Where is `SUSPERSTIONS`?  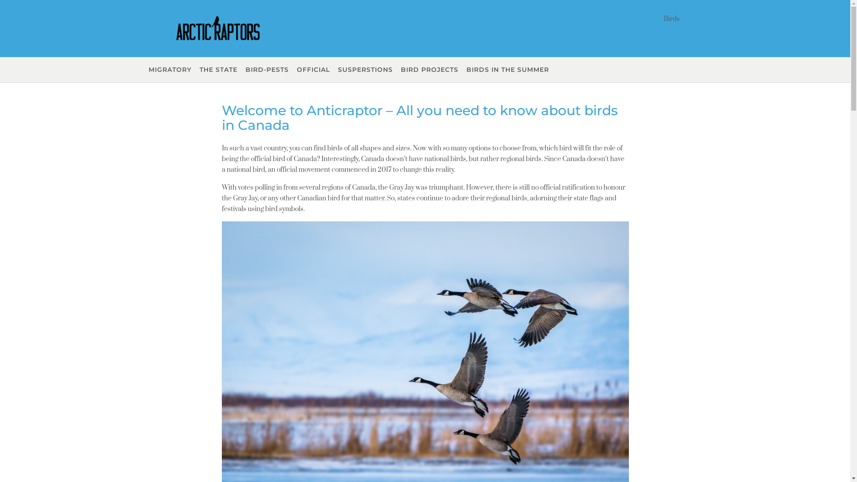 SUSPERSTIONS is located at coordinates (365, 70).